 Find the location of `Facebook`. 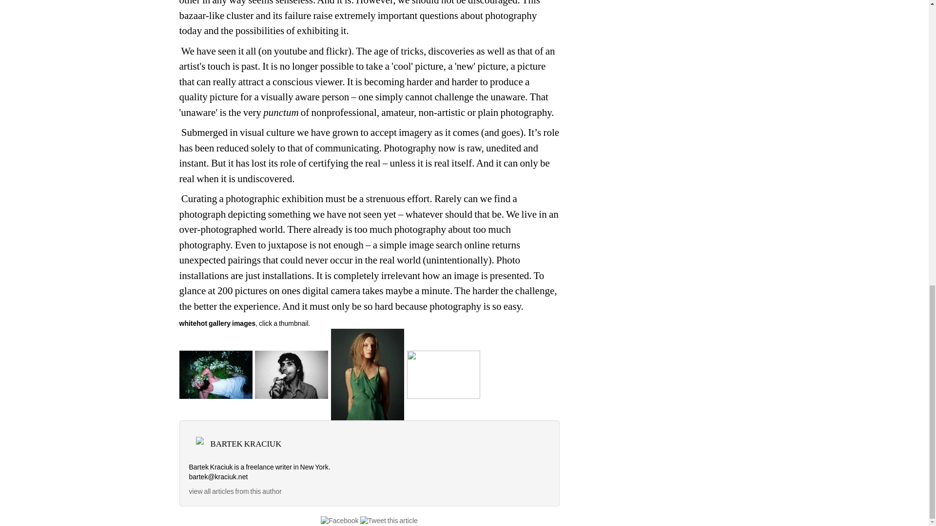

Facebook is located at coordinates (339, 520).